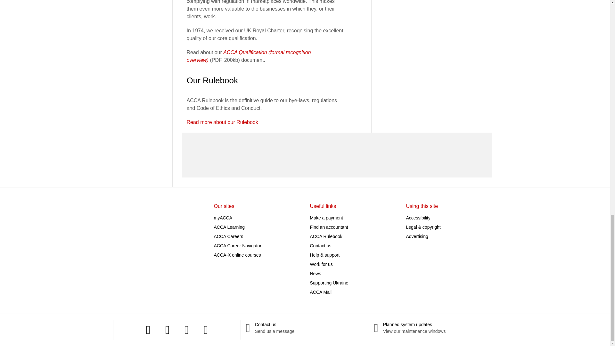 The height and width of the screenshot is (346, 615). What do you see at coordinates (237, 255) in the screenshot?
I see `ACCA-X online courses` at bounding box center [237, 255].